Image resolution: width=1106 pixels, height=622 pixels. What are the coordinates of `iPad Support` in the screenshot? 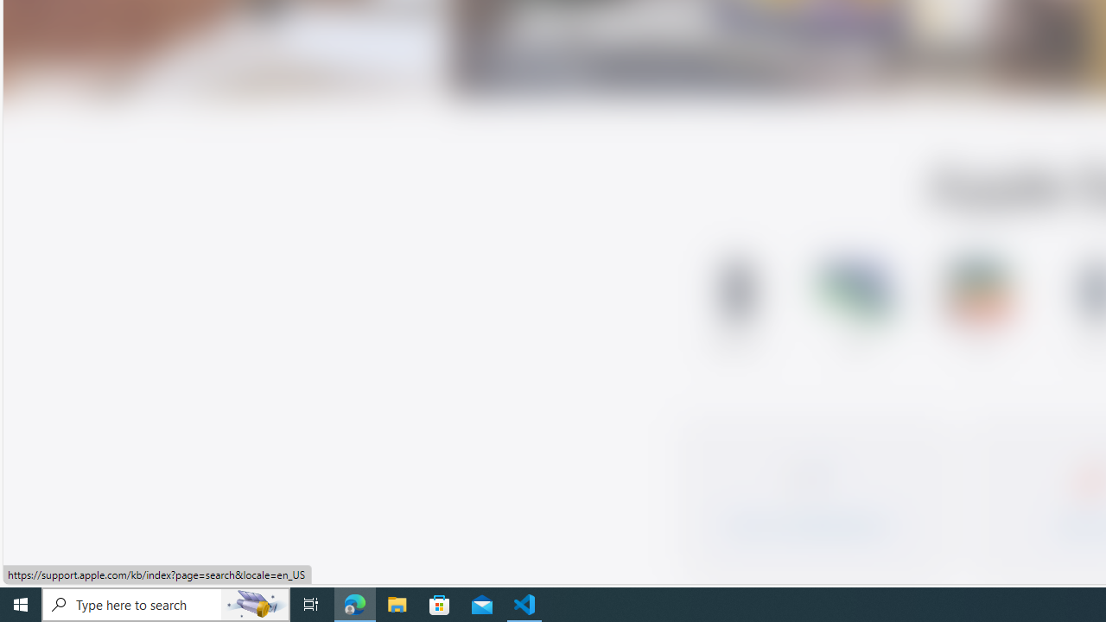 It's located at (978, 309).